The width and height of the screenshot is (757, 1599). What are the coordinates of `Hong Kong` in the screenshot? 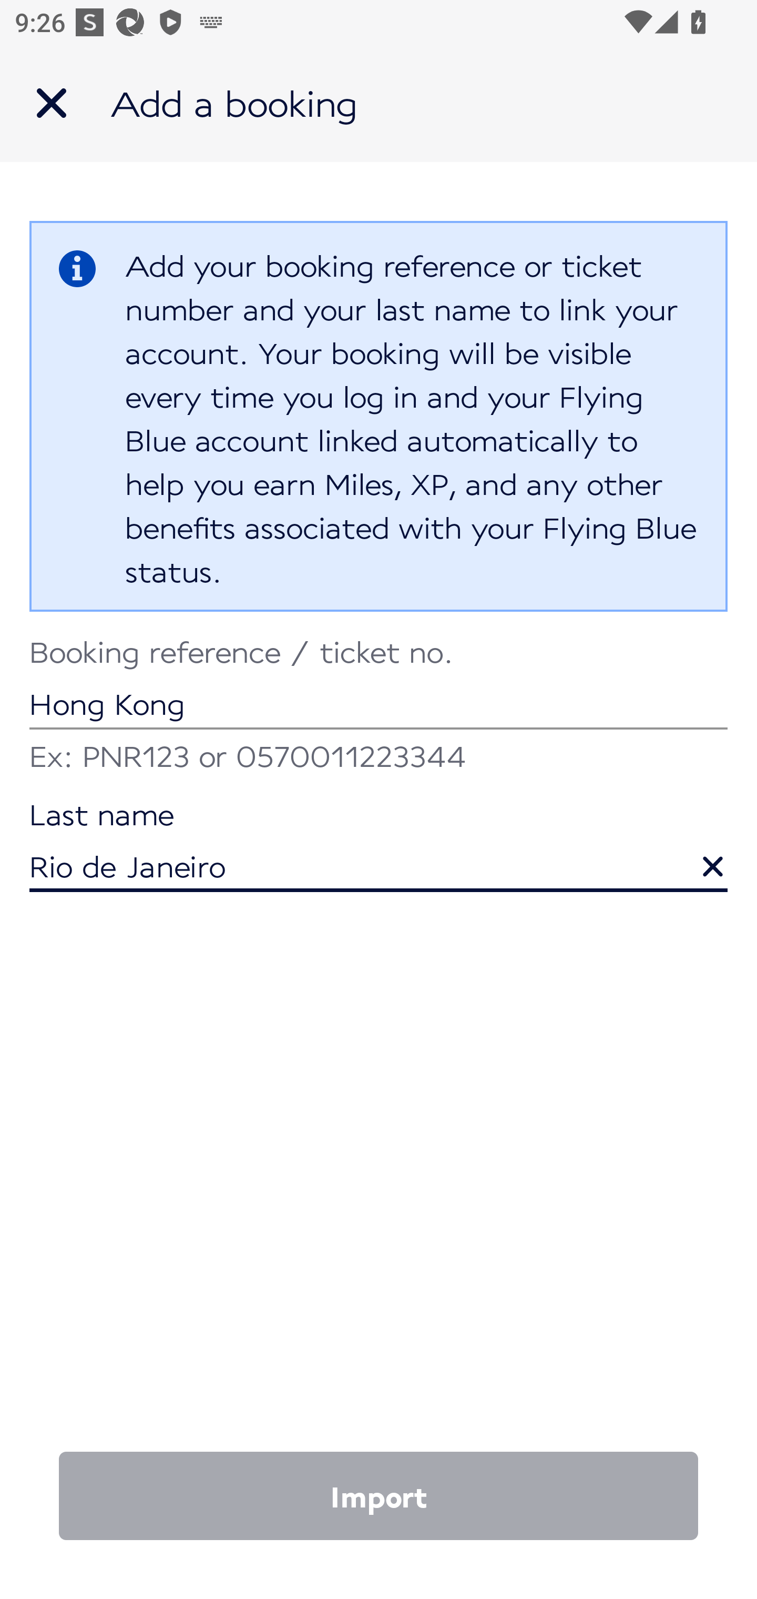 It's located at (378, 685).